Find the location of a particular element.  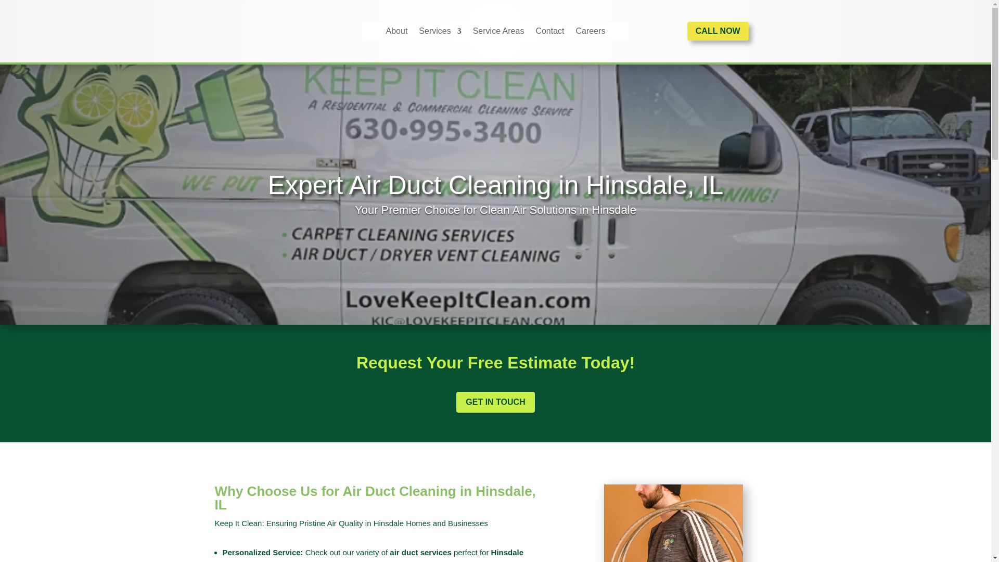

Contact is located at coordinates (549, 33).